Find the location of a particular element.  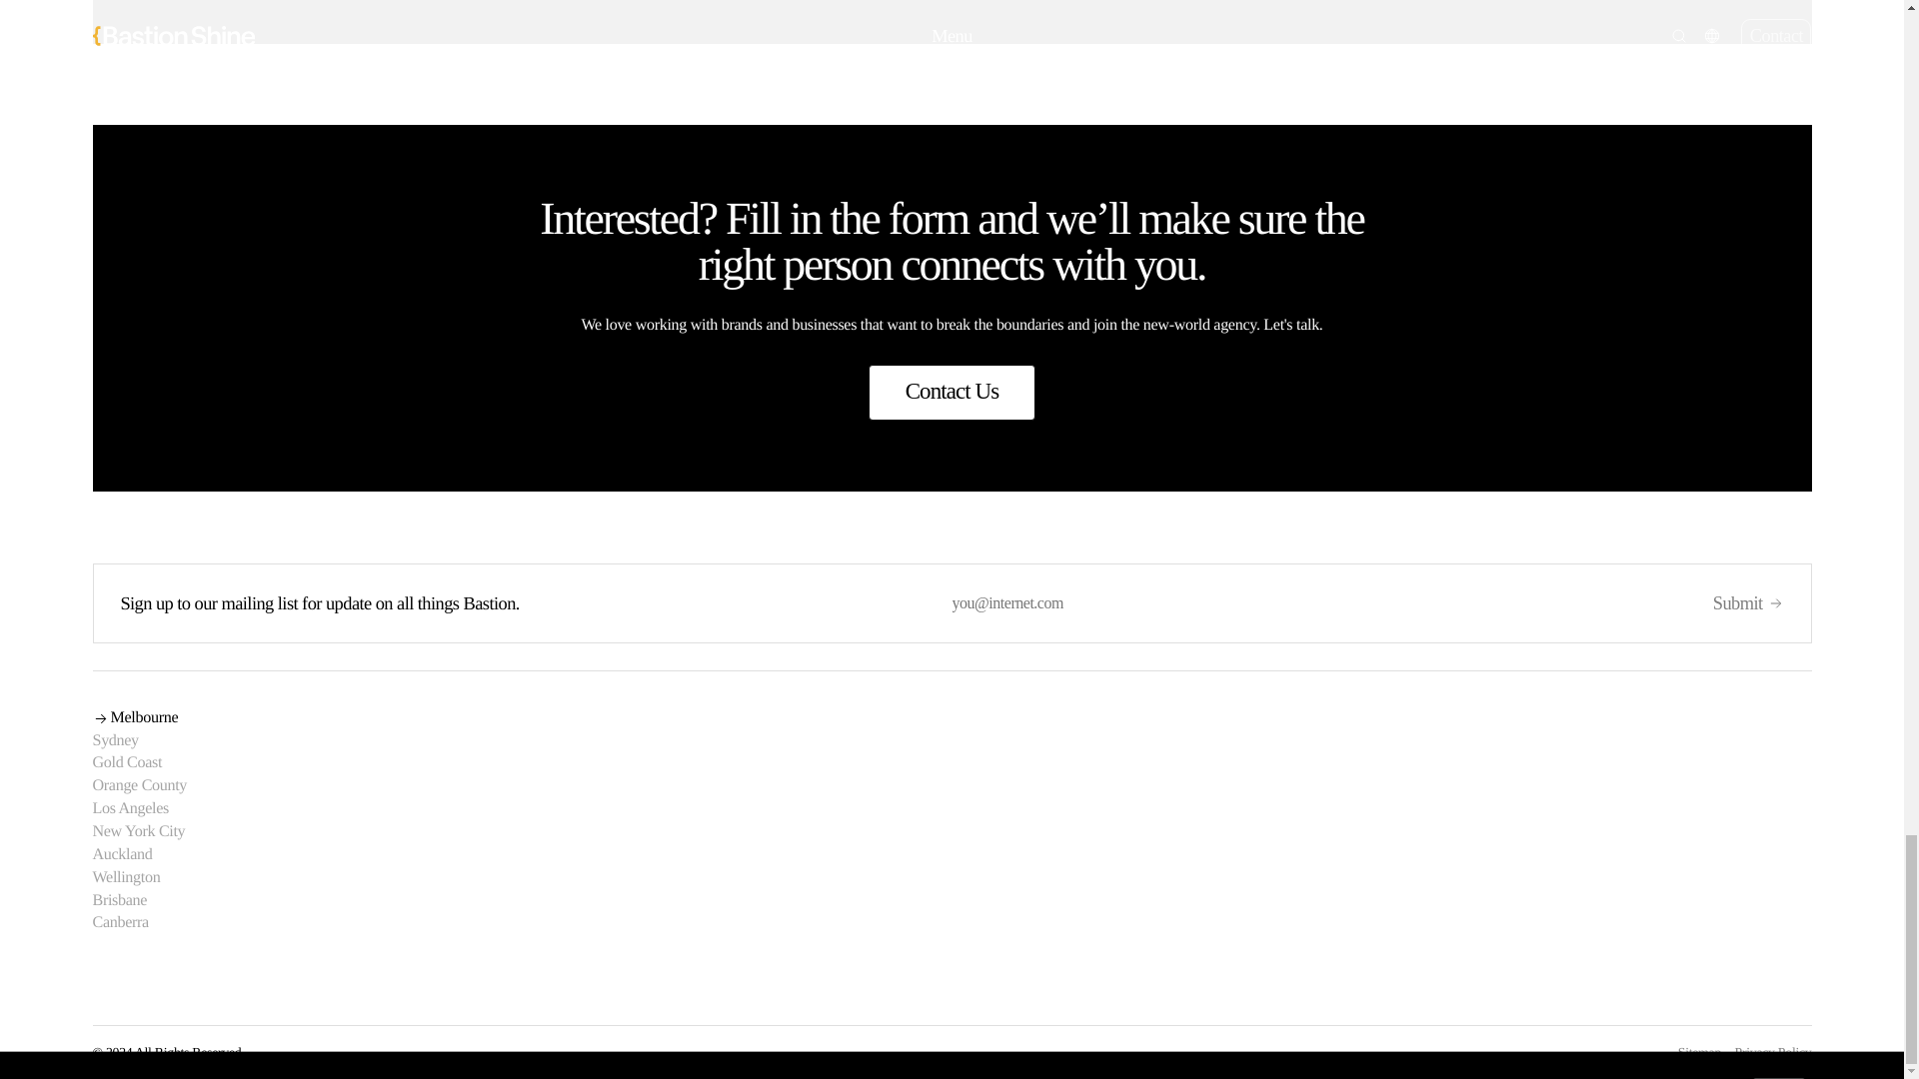

Sitemap is located at coordinates (1699, 1052).